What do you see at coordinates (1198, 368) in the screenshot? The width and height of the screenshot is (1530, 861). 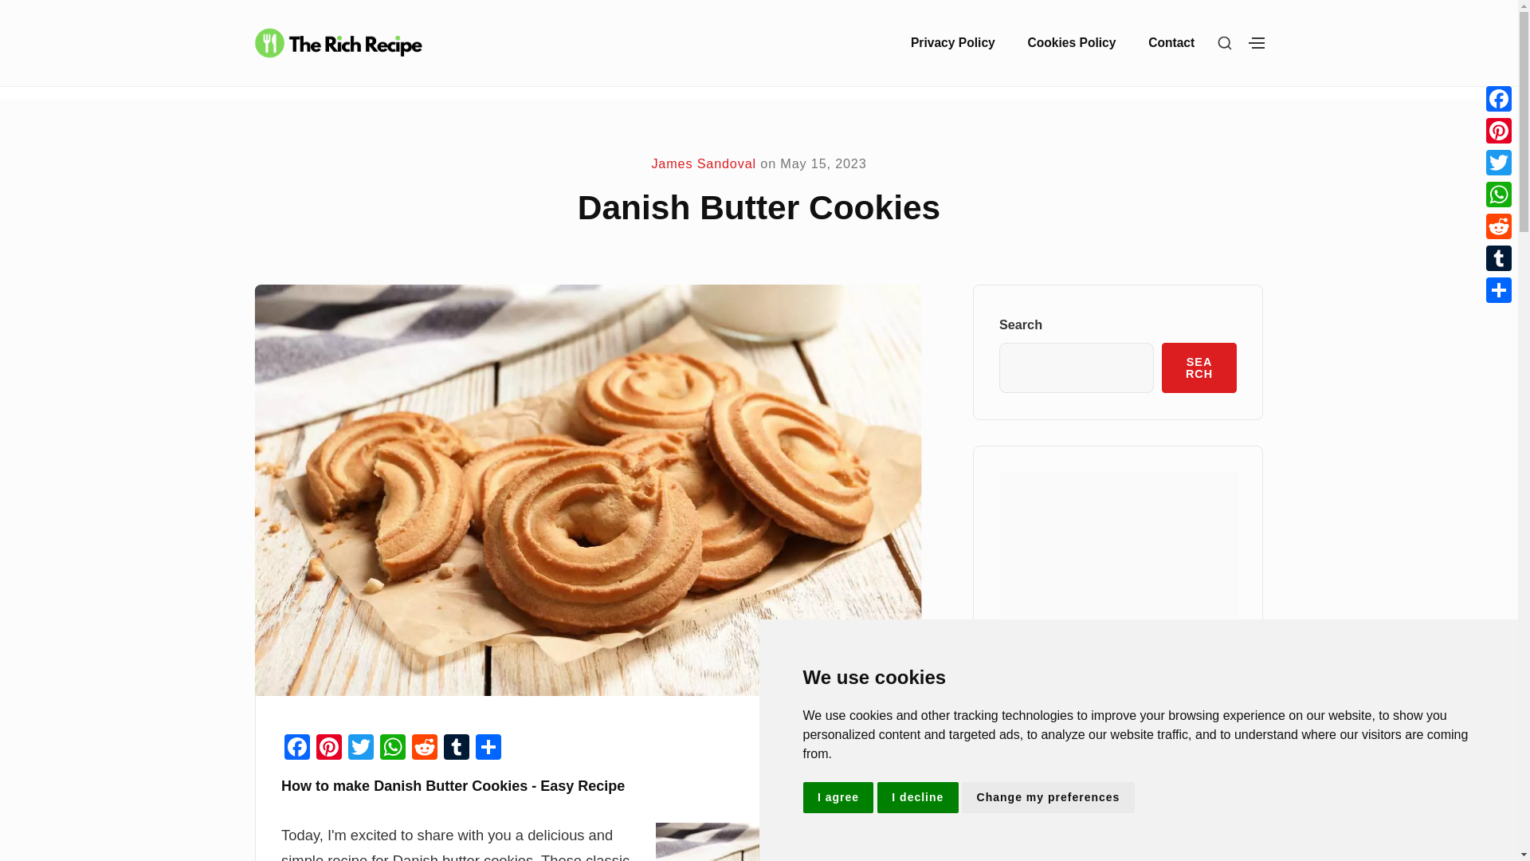 I see `SEARCH` at bounding box center [1198, 368].